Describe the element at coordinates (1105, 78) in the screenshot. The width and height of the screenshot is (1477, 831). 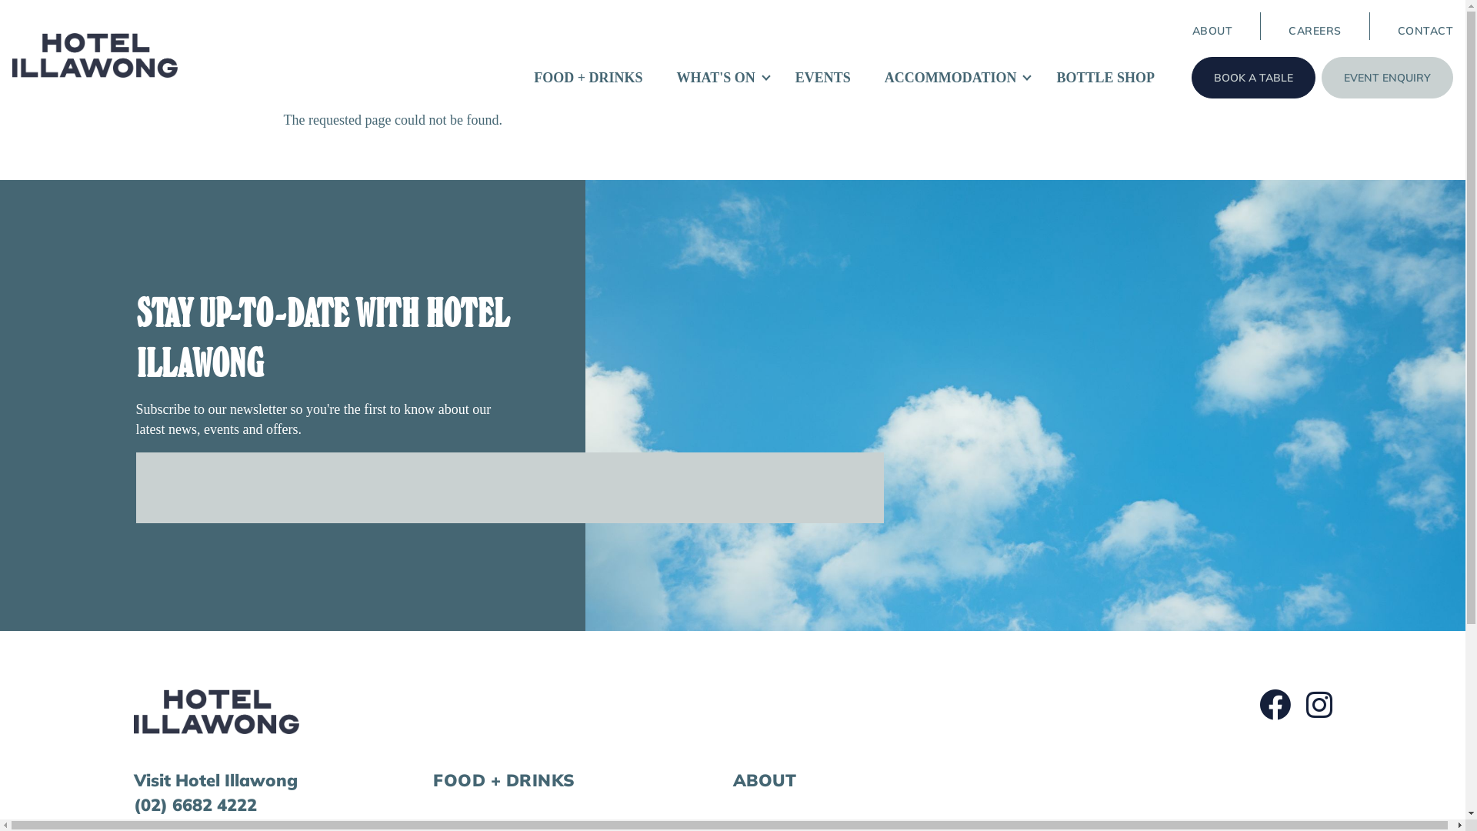
I see `BOTTLE SHOP` at that location.